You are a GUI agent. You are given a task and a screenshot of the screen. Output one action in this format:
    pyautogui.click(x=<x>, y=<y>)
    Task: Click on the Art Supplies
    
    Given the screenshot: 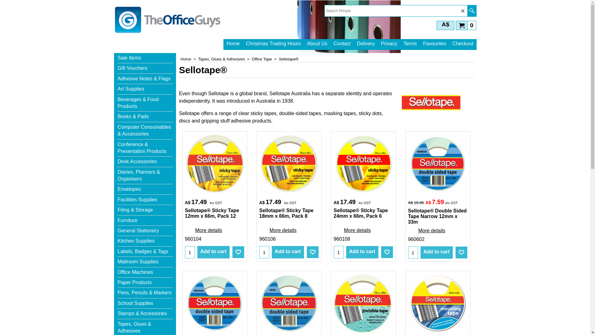 What is the action you would take?
    pyautogui.click(x=145, y=89)
    